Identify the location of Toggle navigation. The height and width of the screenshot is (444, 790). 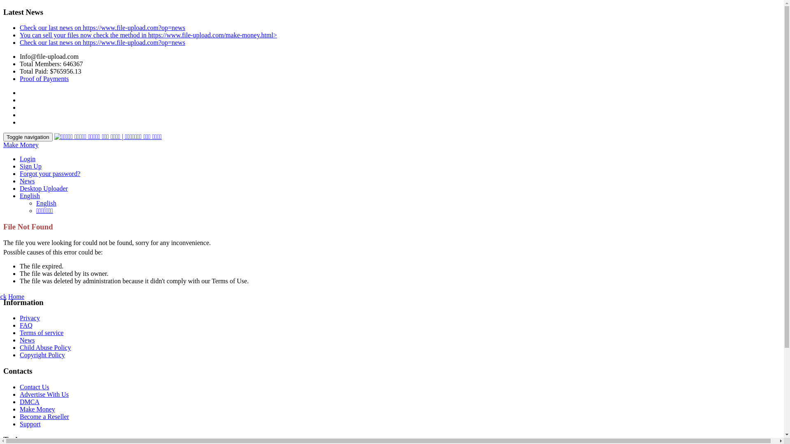
(28, 137).